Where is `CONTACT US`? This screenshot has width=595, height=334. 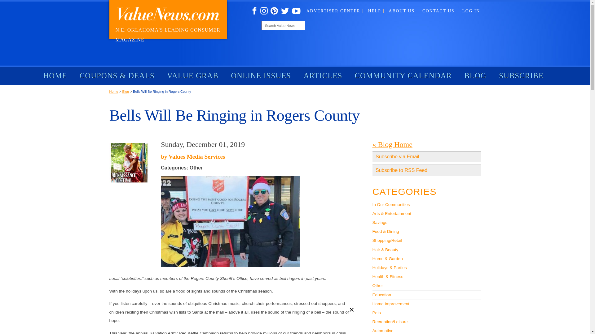
CONTACT US is located at coordinates (440, 11).